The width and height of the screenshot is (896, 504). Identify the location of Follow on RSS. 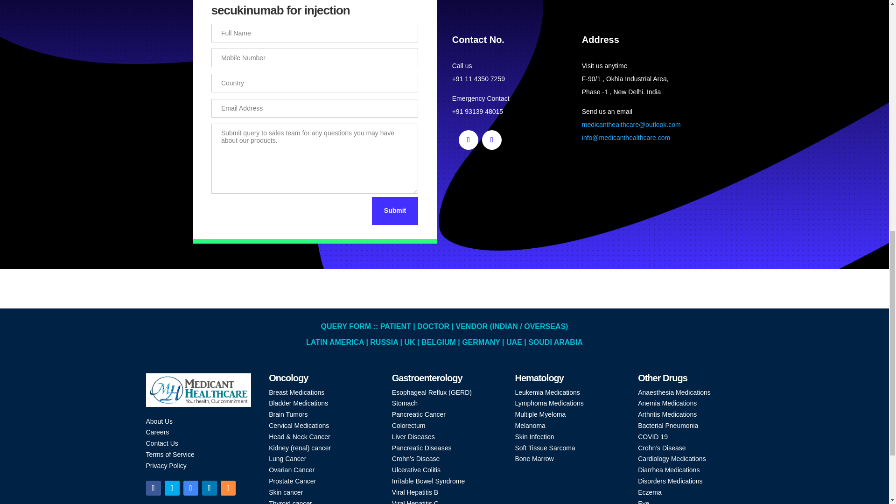
(228, 488).